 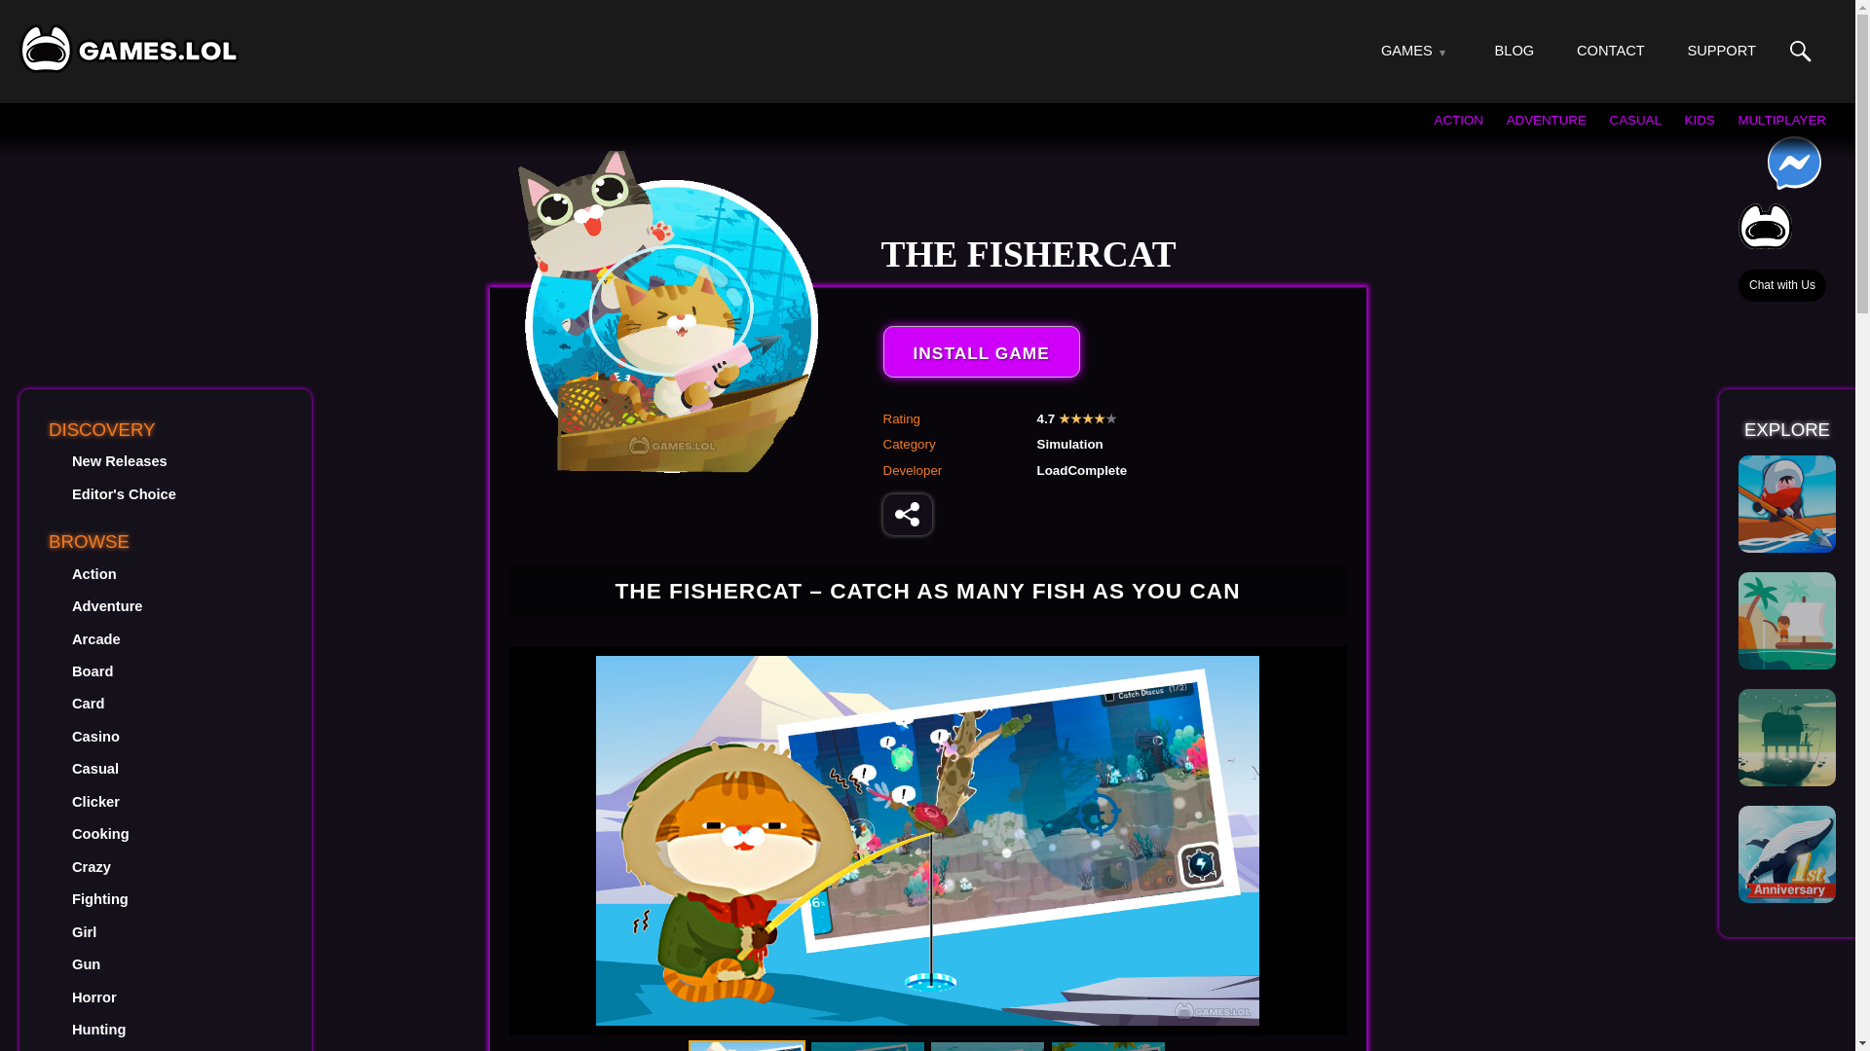 What do you see at coordinates (1787, 504) in the screenshot?
I see `Play Wanted Fish on PC` at bounding box center [1787, 504].